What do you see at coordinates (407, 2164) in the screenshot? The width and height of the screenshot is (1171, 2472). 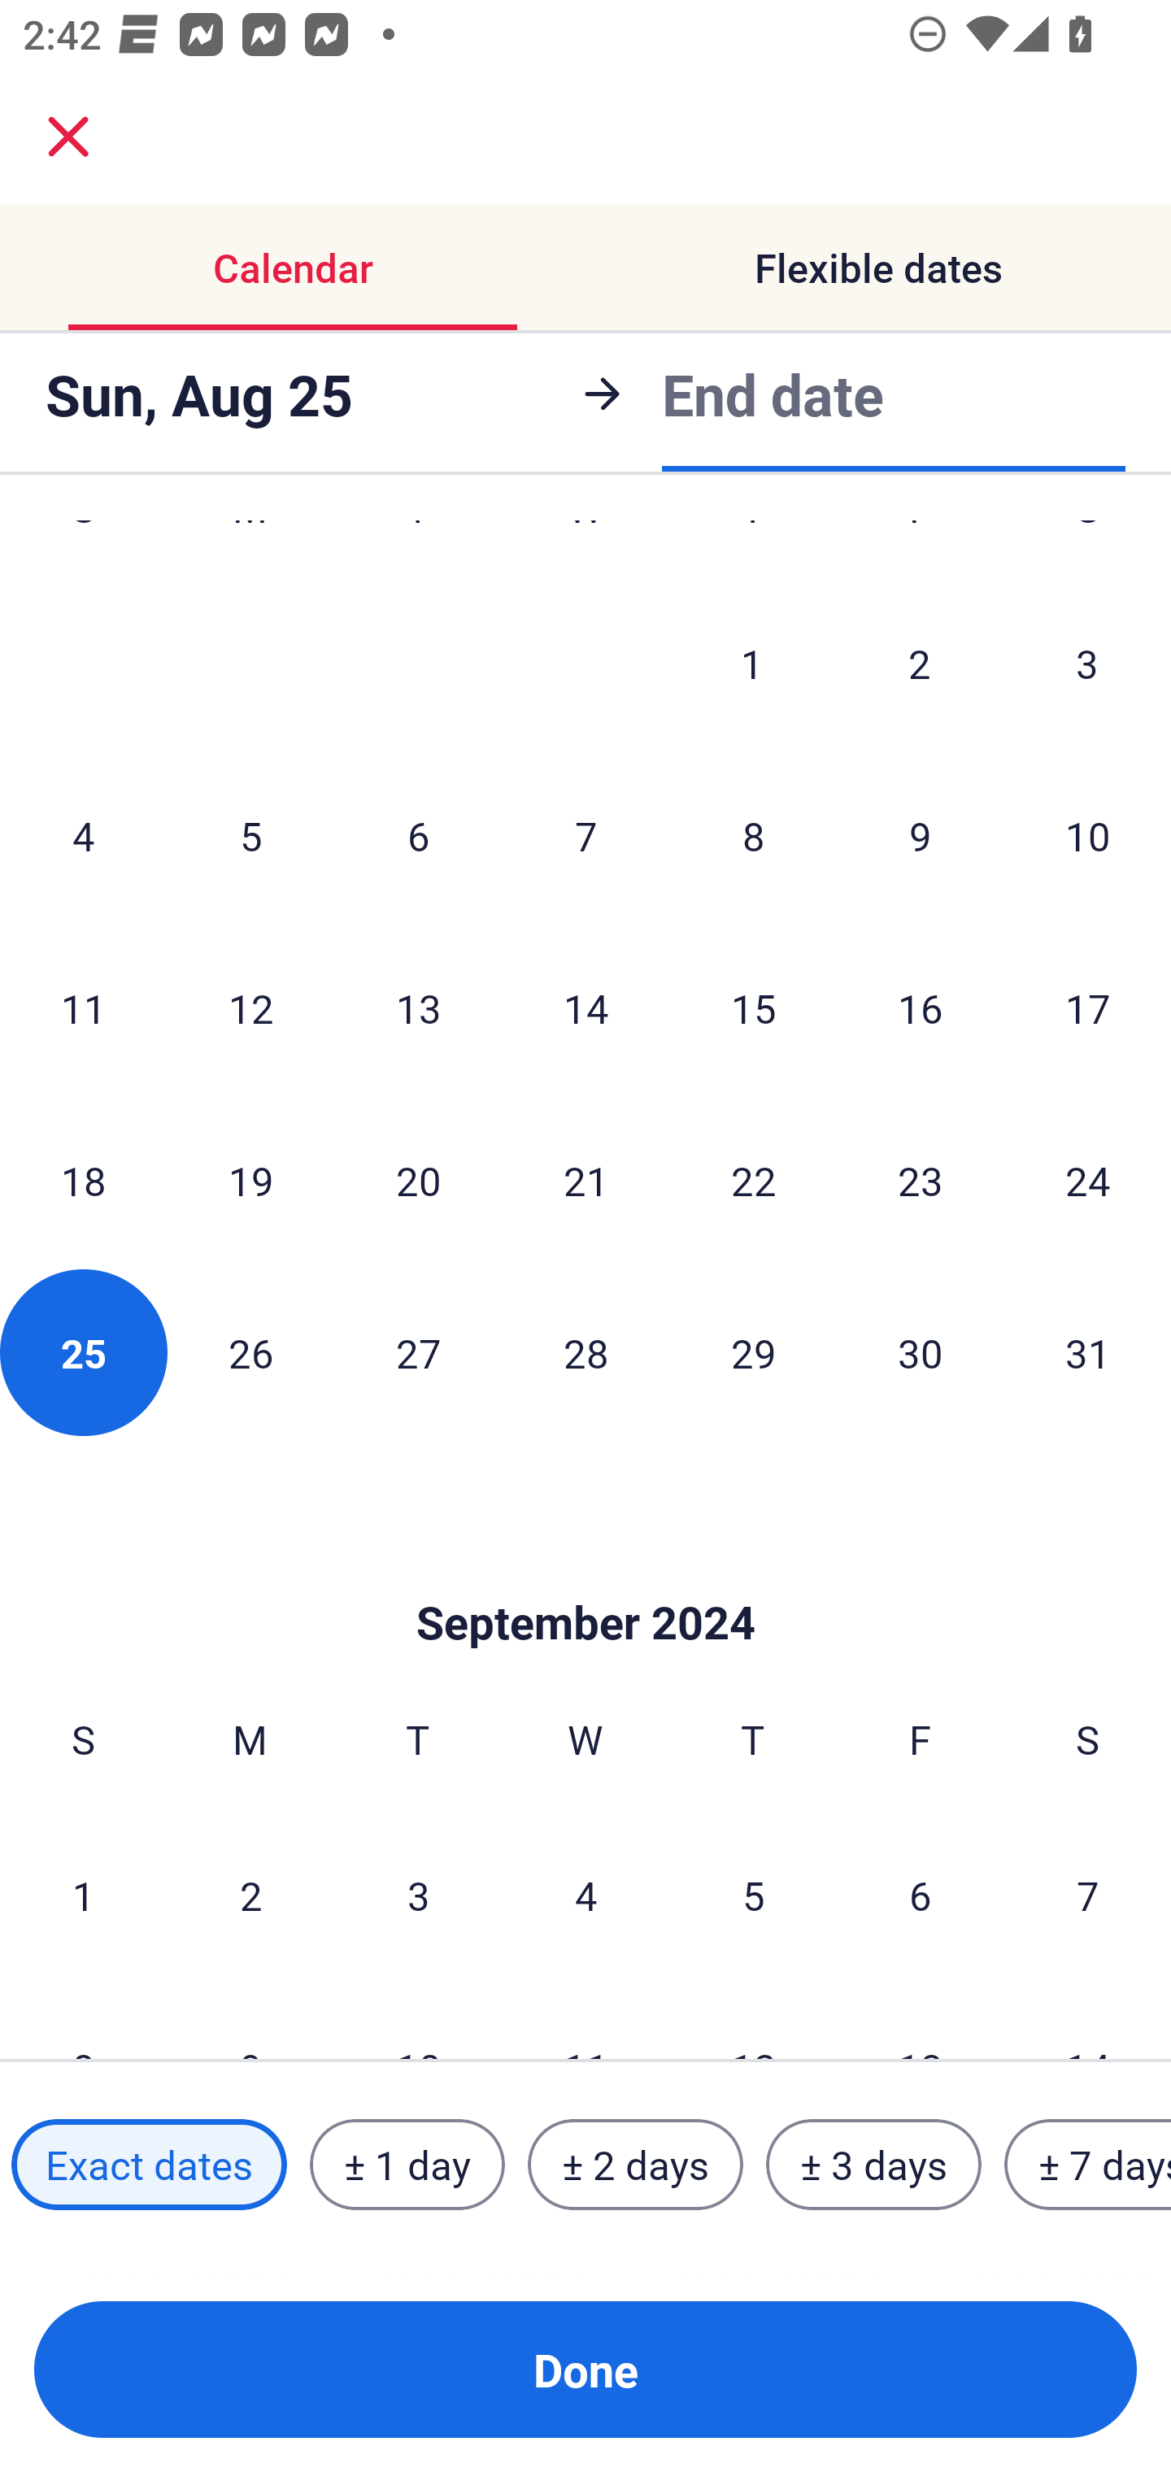 I see `± 1 day` at bounding box center [407, 2164].